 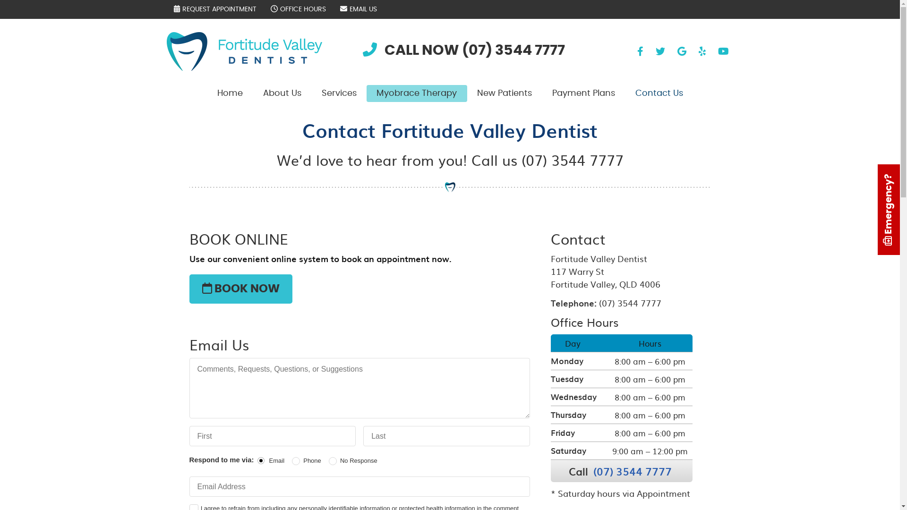 What do you see at coordinates (240, 289) in the screenshot?
I see `BOOK NOW` at bounding box center [240, 289].